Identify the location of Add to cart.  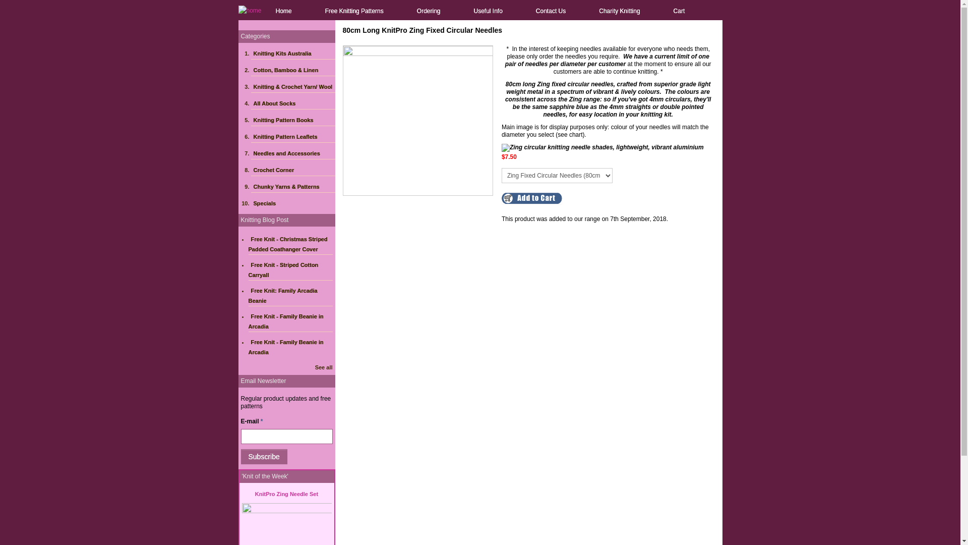
(531, 198).